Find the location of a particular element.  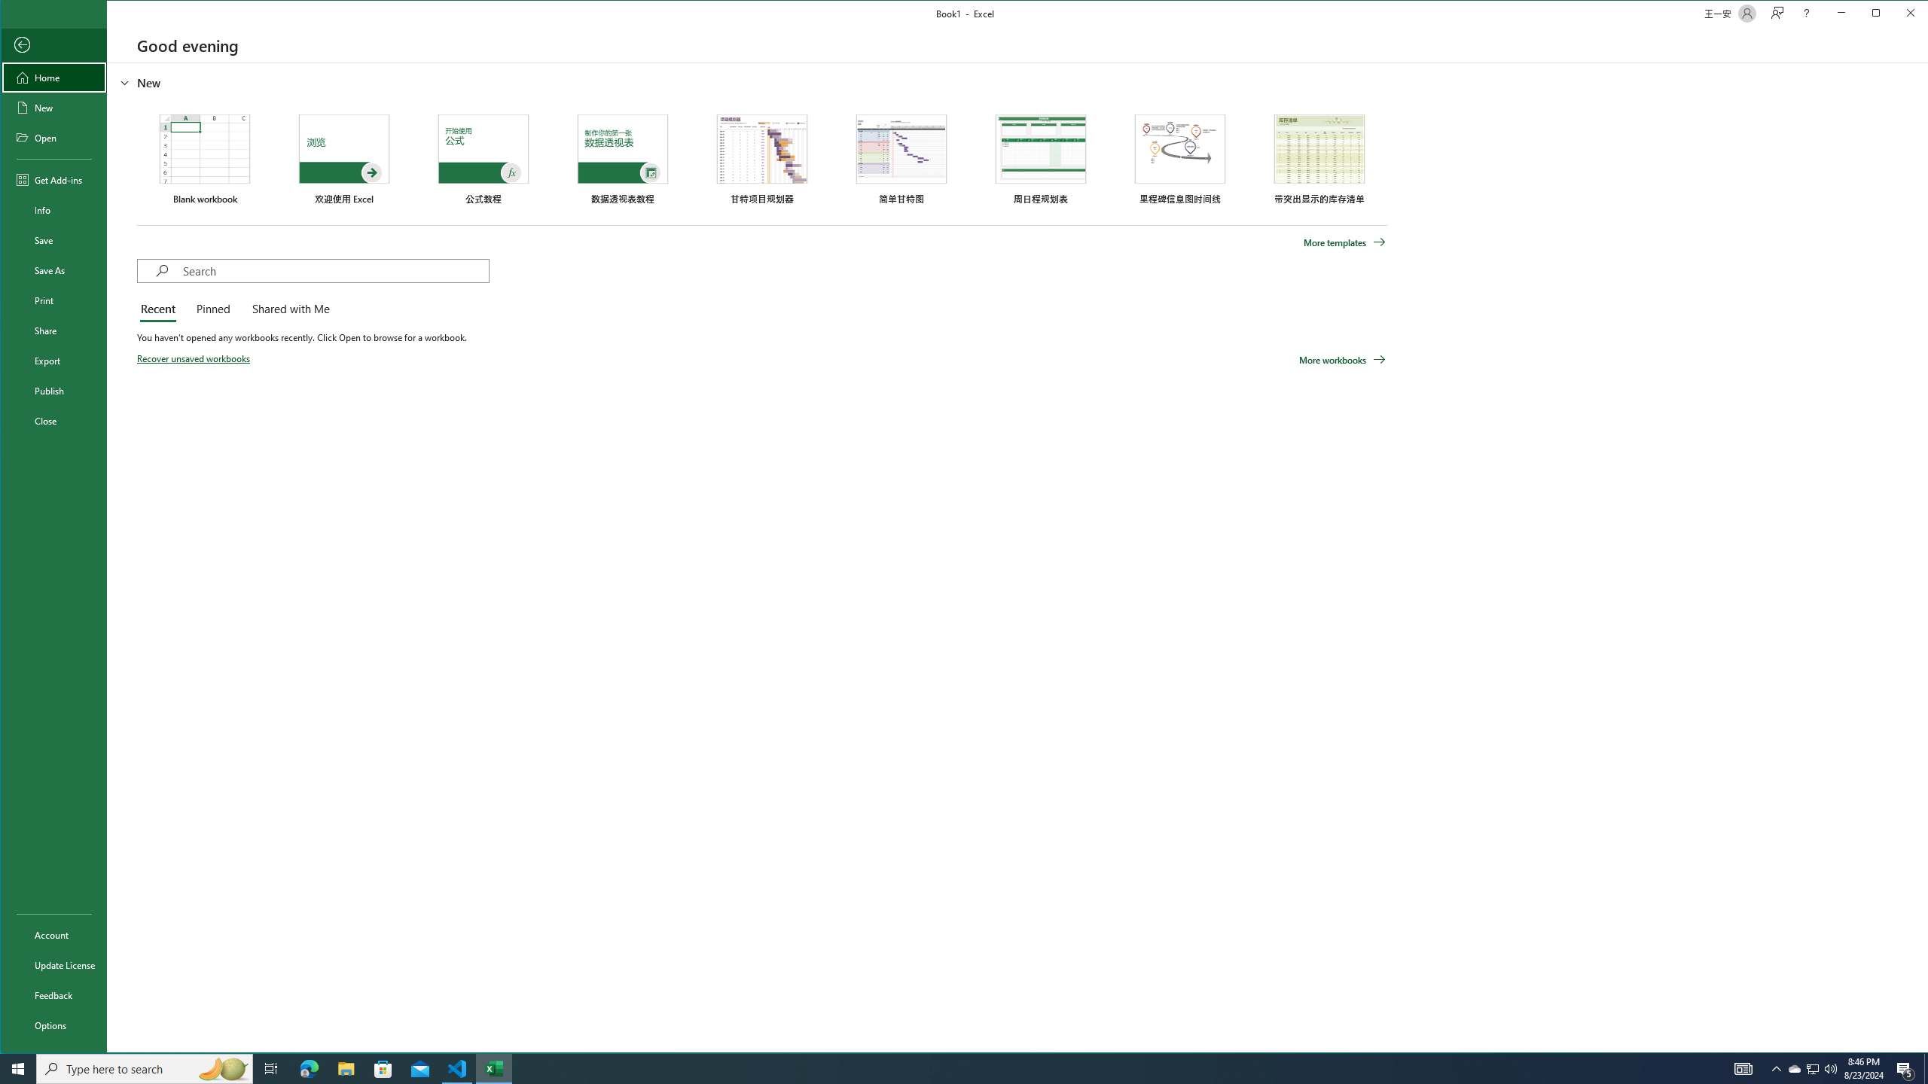

Pinned is located at coordinates (1795, 1069).